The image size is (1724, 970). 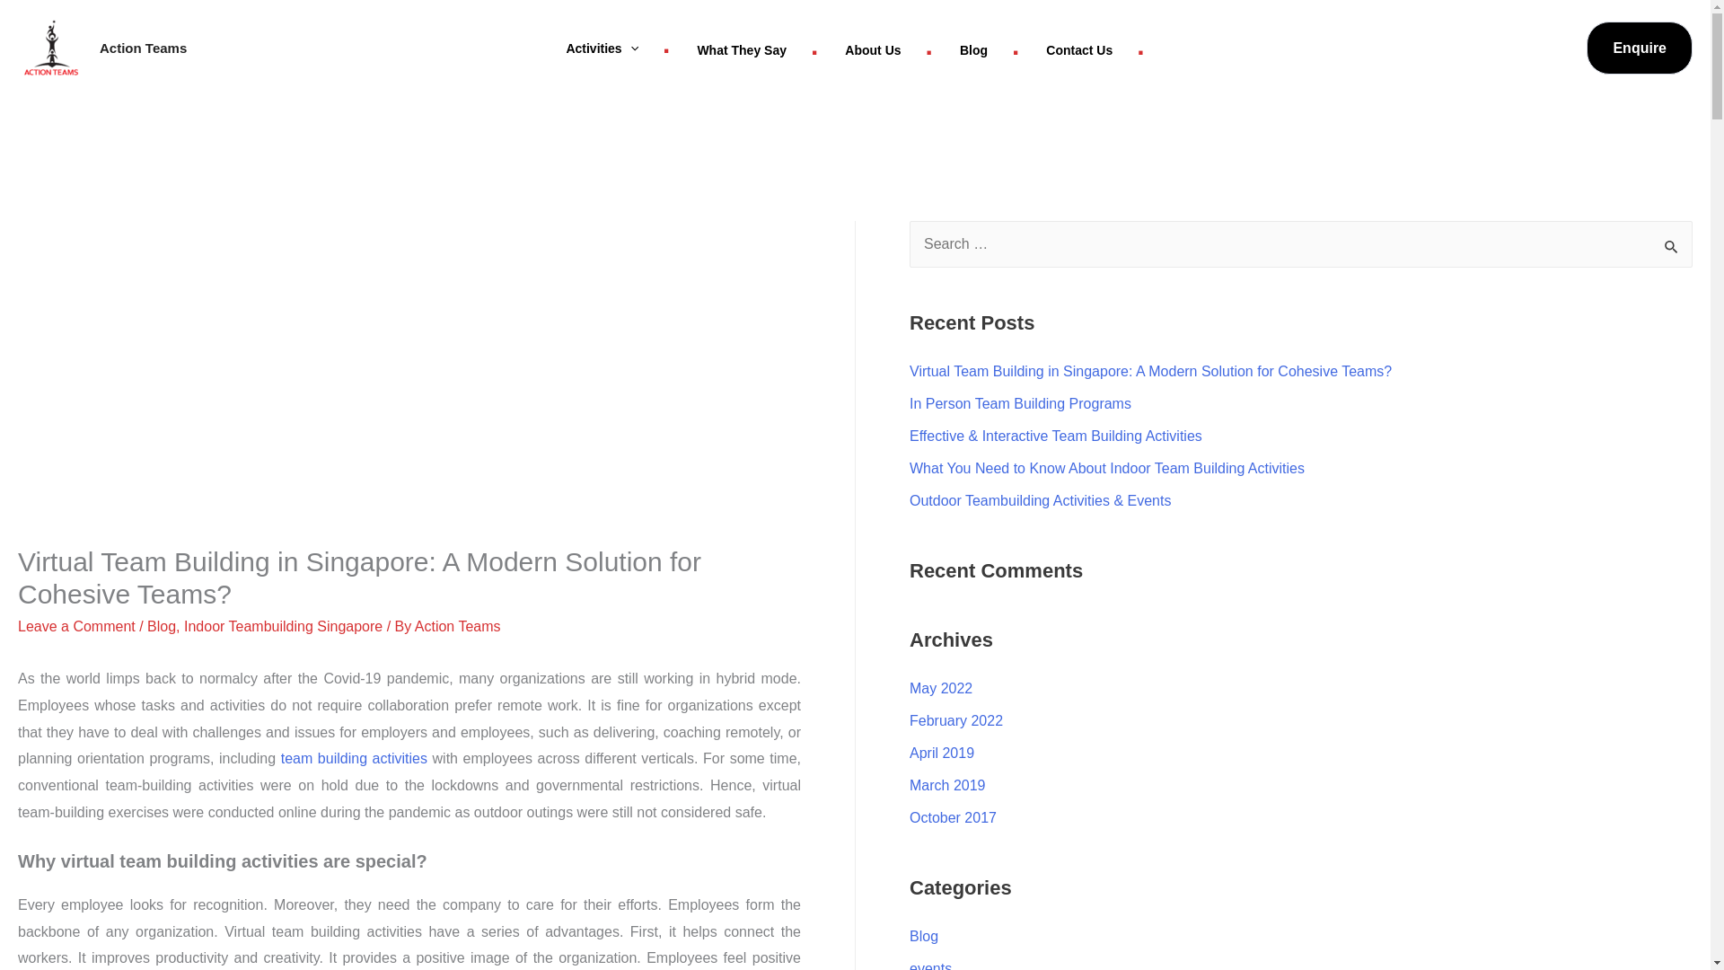 What do you see at coordinates (76, 627) in the screenshot?
I see `Leave a Comment` at bounding box center [76, 627].